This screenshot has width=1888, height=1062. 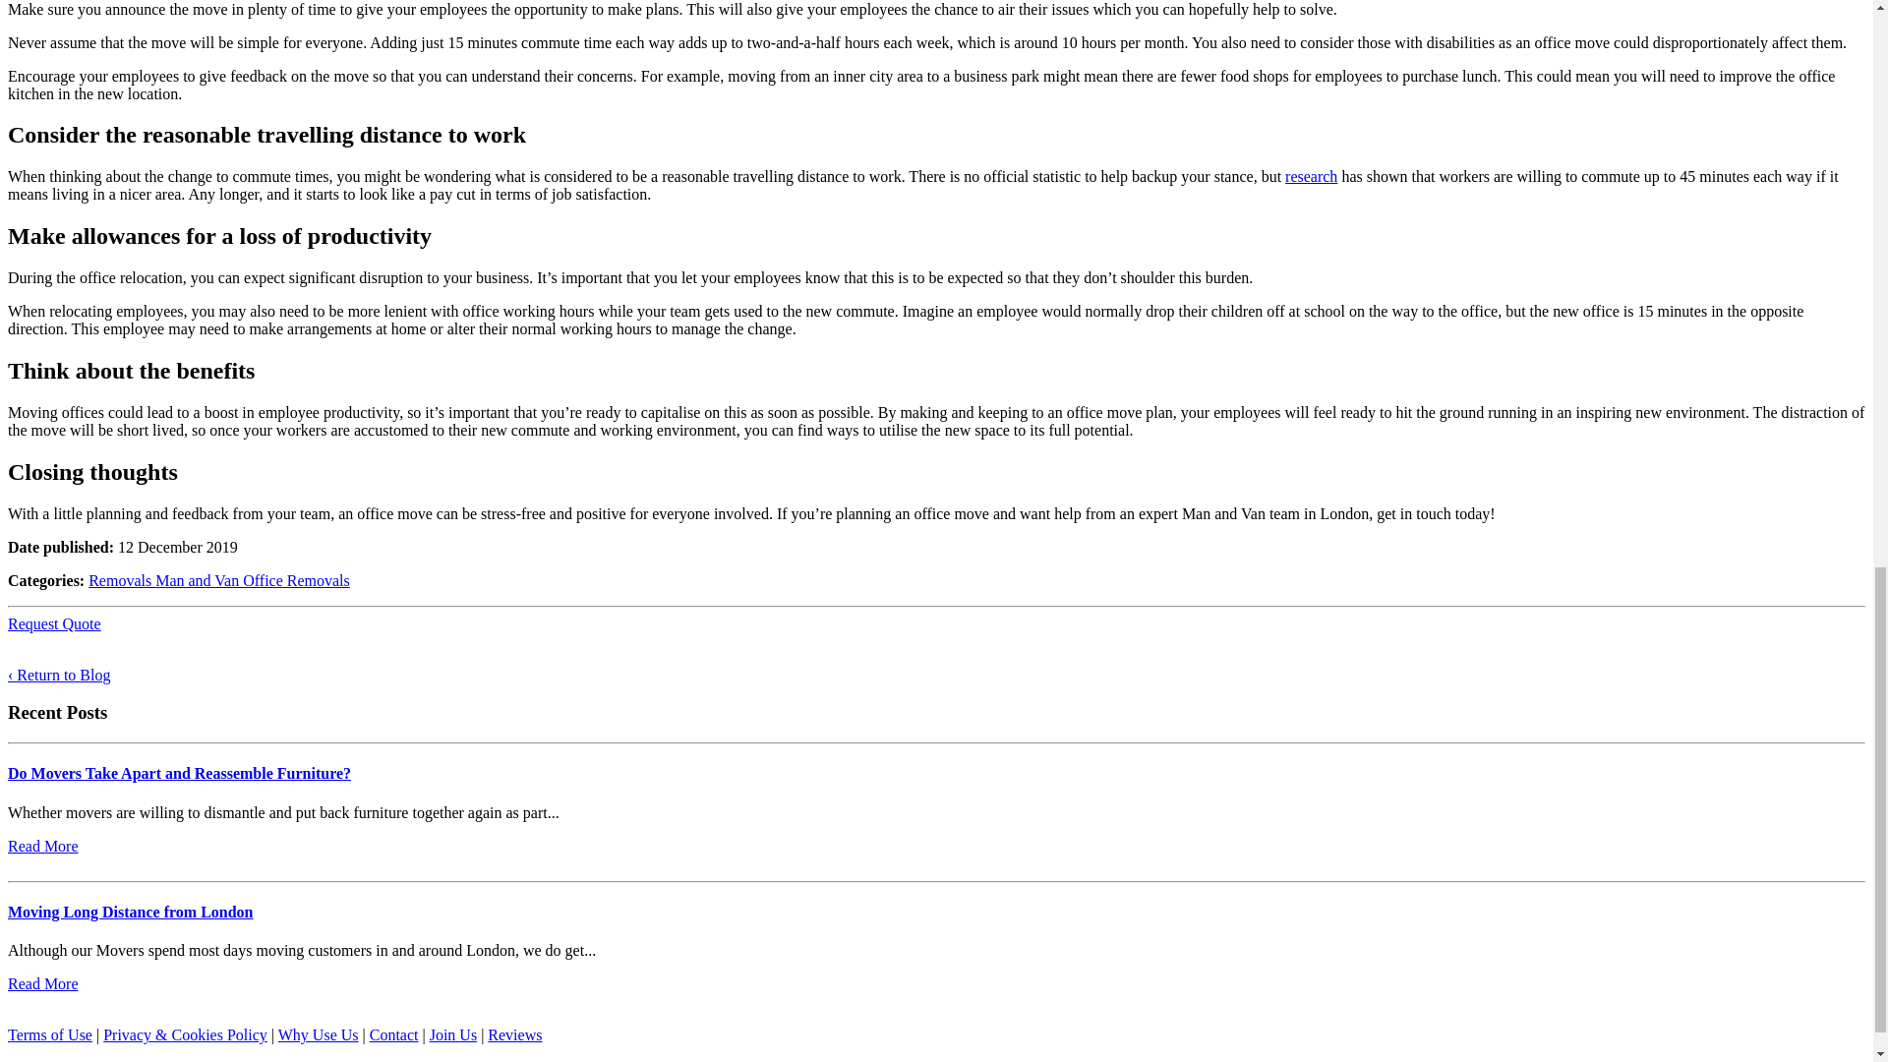 What do you see at coordinates (394, 1034) in the screenshot?
I see `Contact` at bounding box center [394, 1034].